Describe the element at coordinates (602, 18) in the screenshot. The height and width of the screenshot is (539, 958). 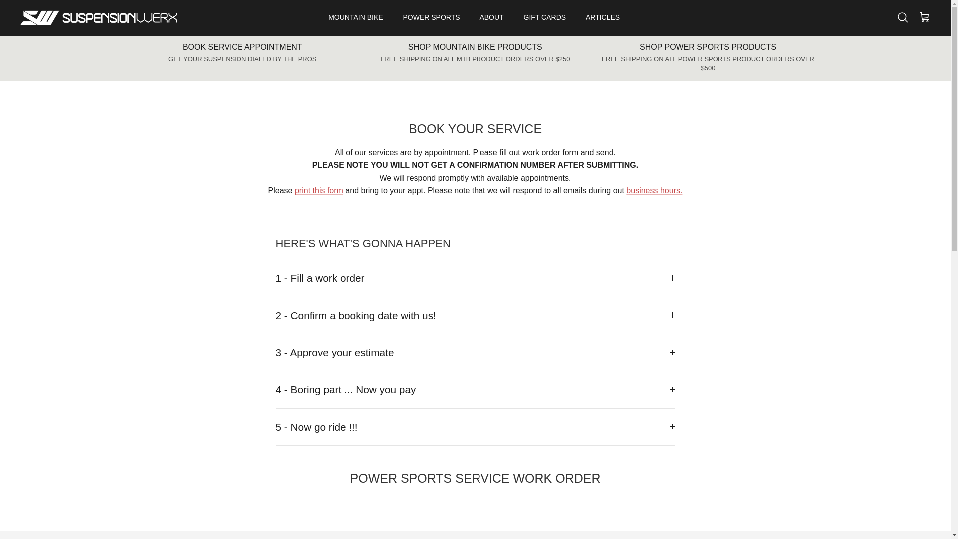
I see `ARTICLES` at that location.